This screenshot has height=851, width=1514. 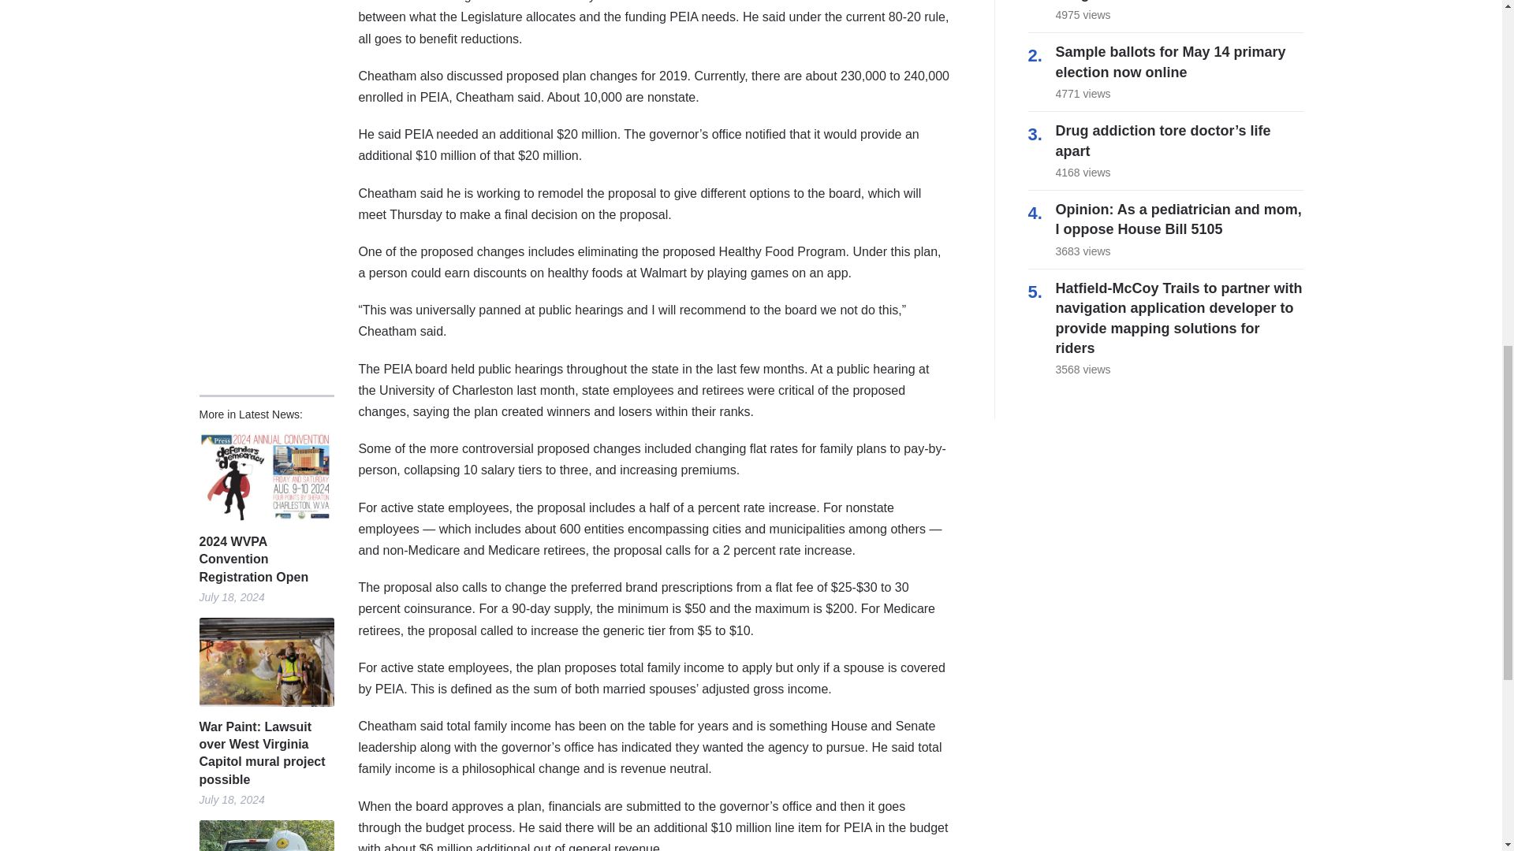 I want to click on Permalink to Witsberger named Cass Superintendent, so click(x=265, y=835).